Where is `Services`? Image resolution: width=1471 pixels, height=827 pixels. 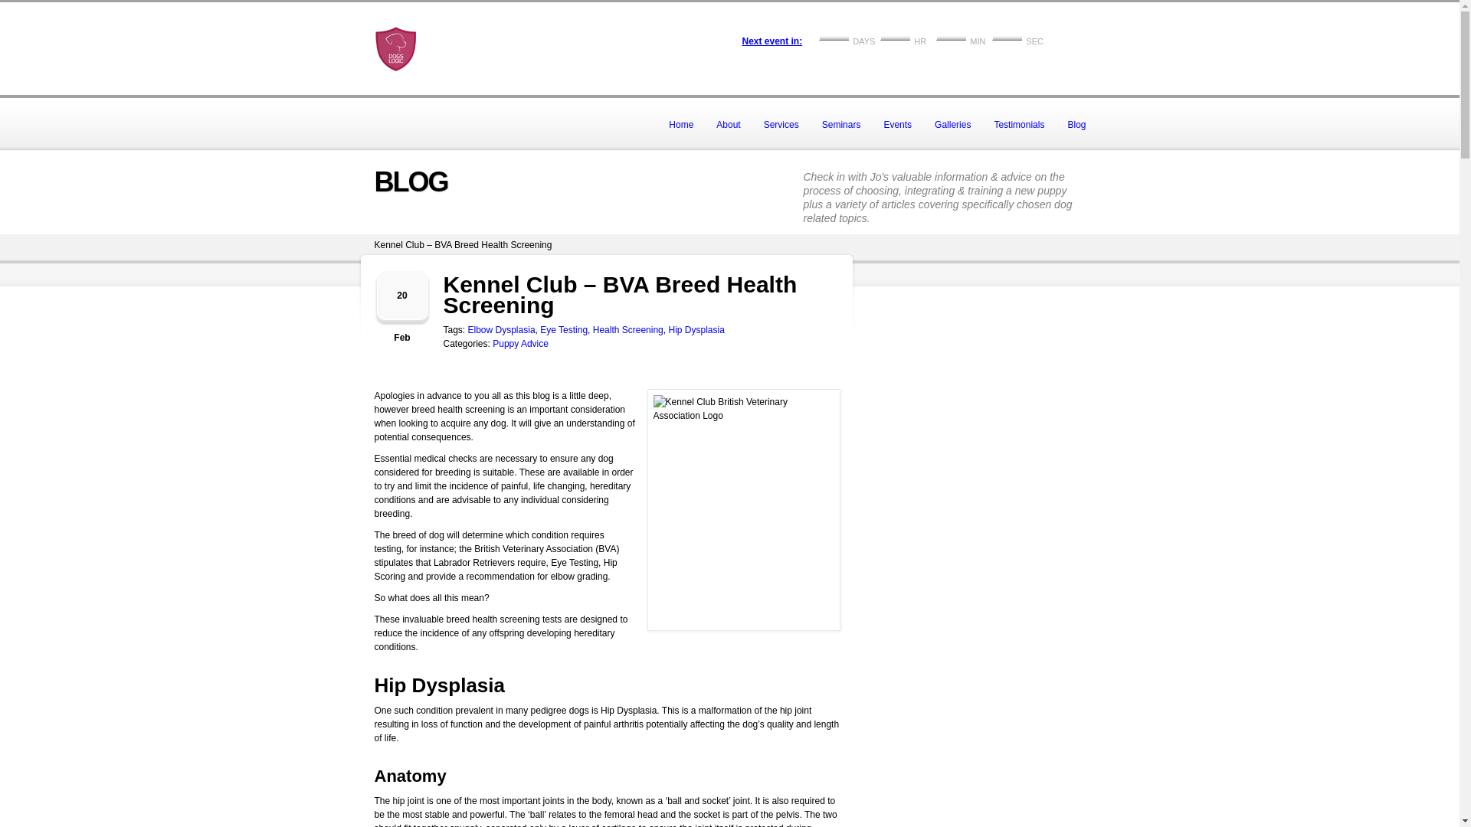
Services is located at coordinates (781, 124).